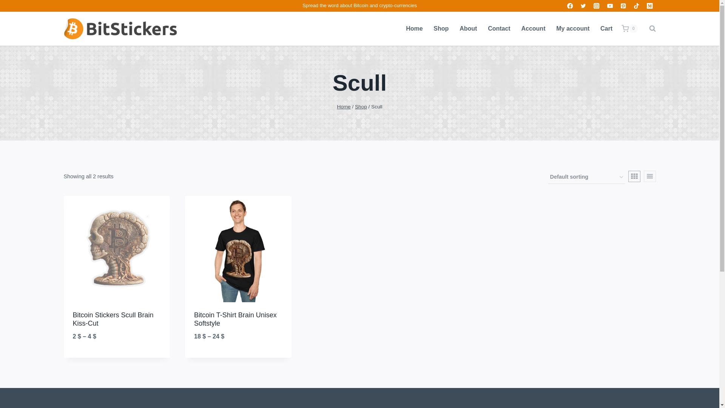  What do you see at coordinates (441, 29) in the screenshot?
I see `Shop` at bounding box center [441, 29].